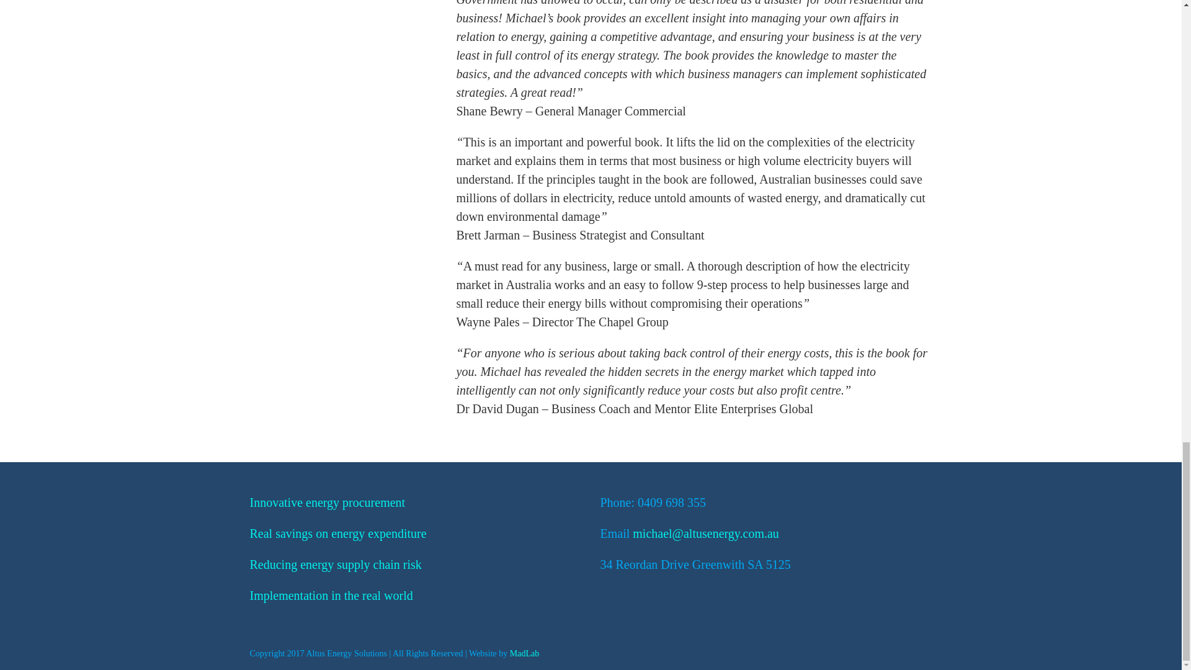  Describe the element at coordinates (330, 596) in the screenshot. I see `Implementation in the real world` at that location.